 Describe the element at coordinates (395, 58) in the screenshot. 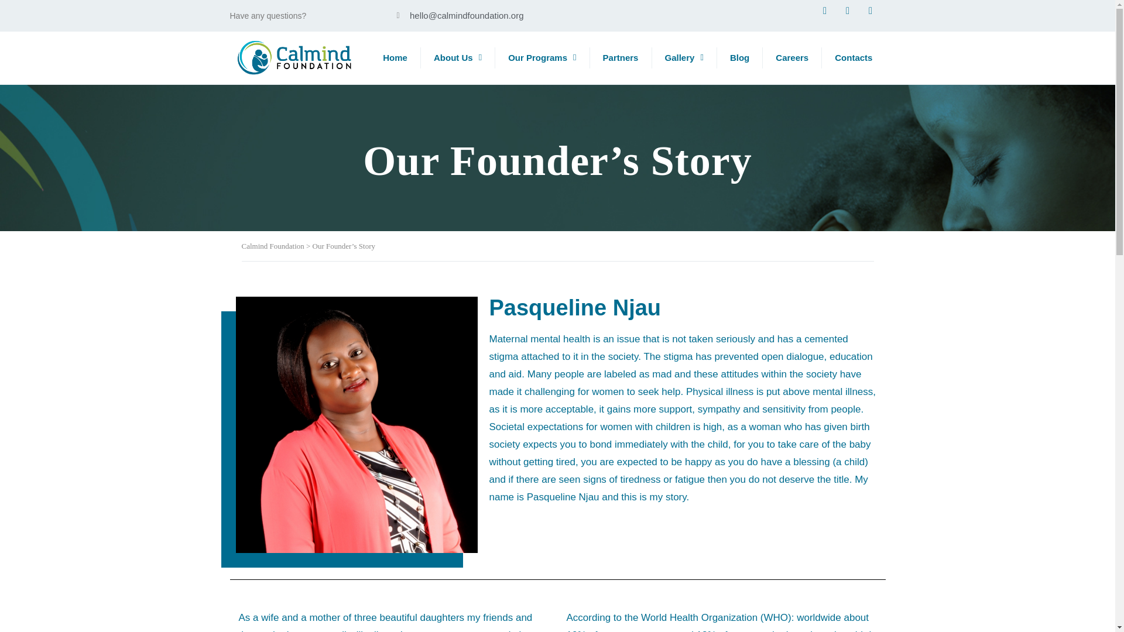

I see `Home` at that location.